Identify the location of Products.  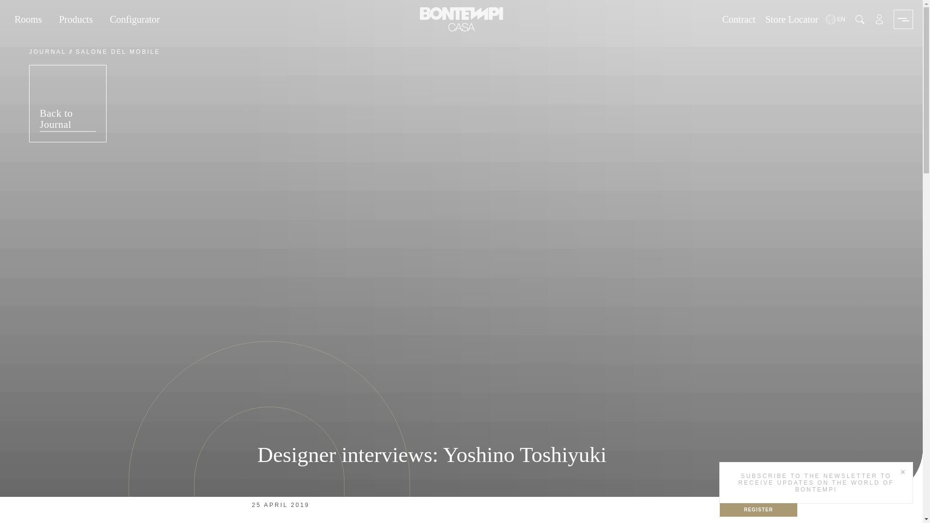
(76, 19).